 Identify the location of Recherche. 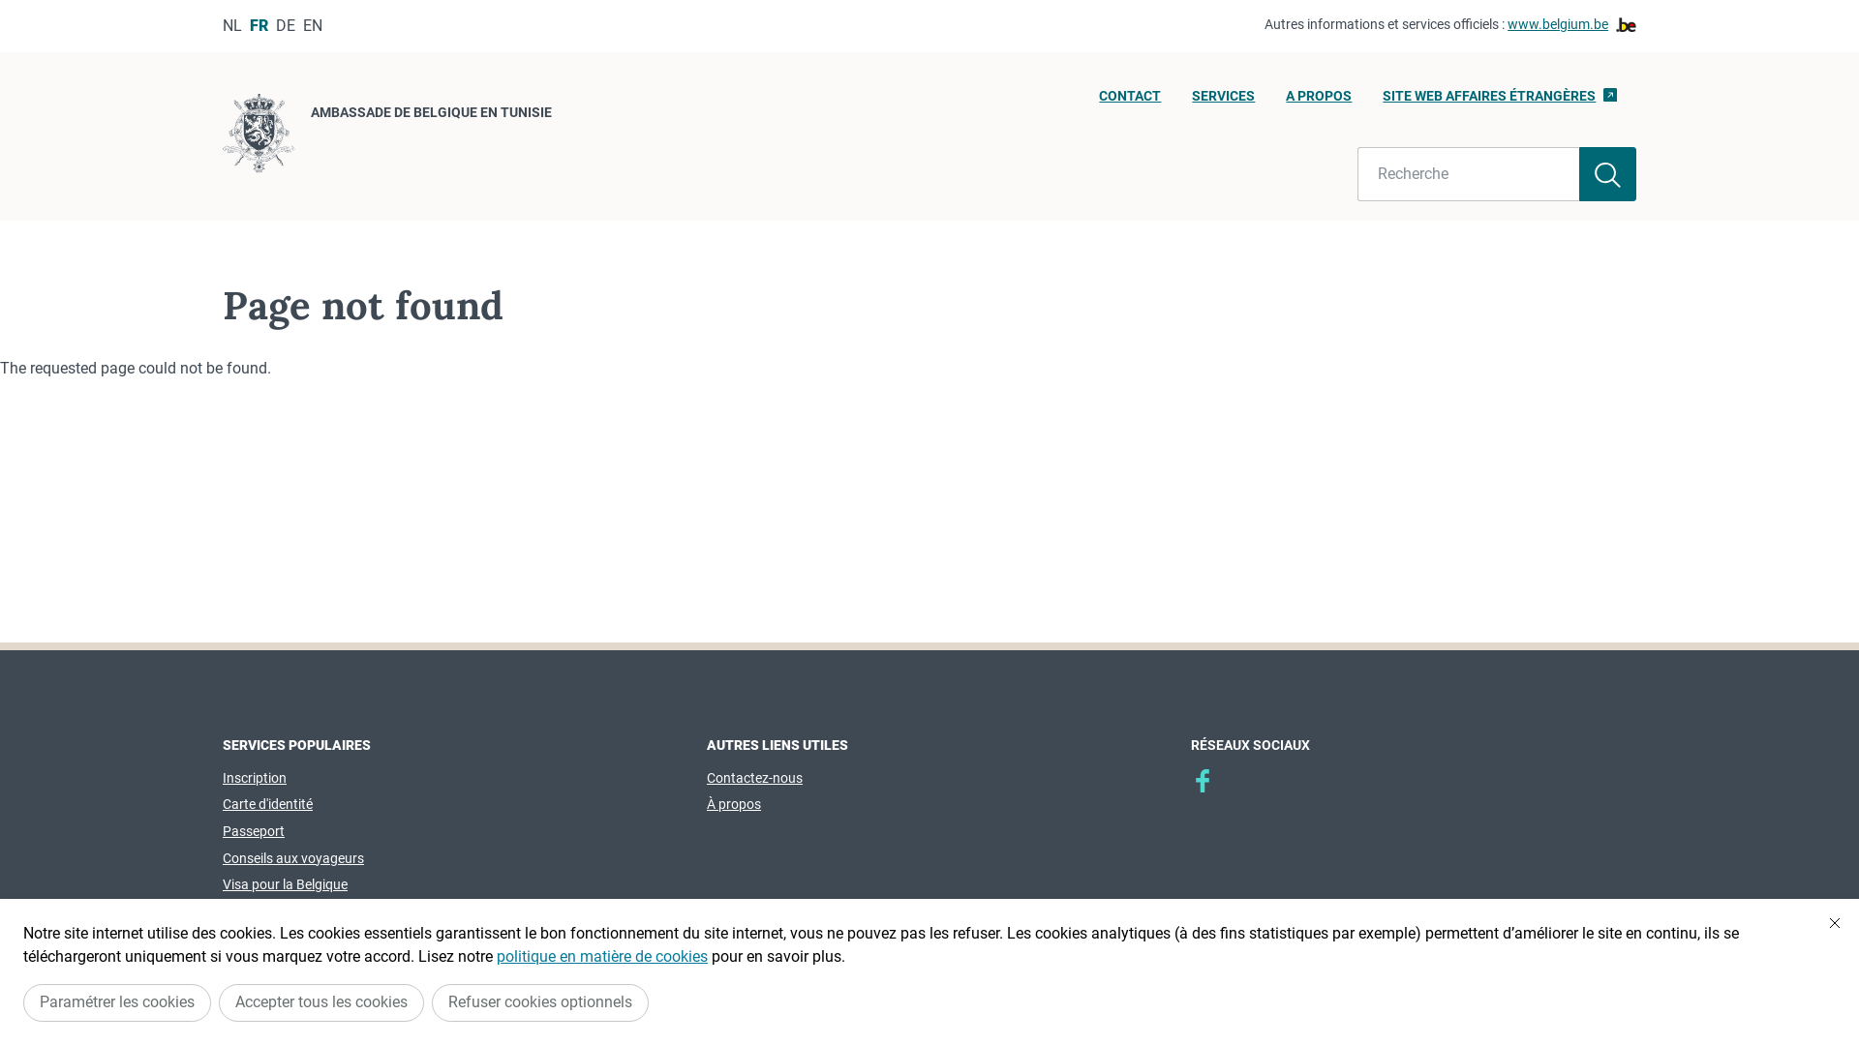
(1469, 174).